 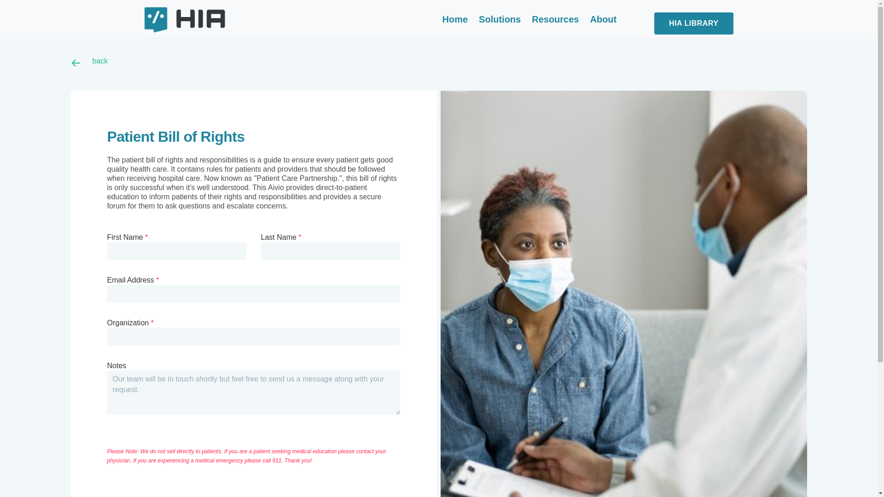 I want to click on About, so click(x=603, y=18).